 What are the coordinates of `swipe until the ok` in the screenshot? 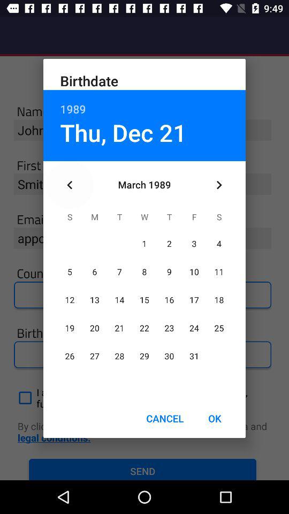 It's located at (215, 419).